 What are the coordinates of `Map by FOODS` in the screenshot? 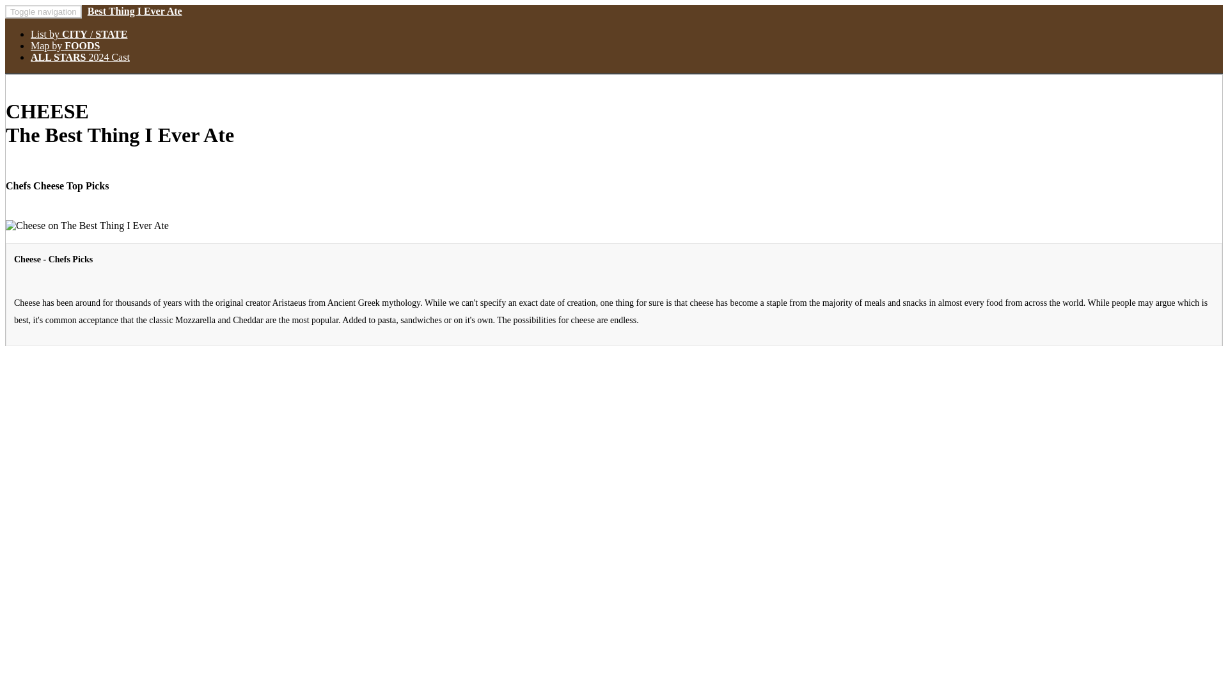 It's located at (65, 45).